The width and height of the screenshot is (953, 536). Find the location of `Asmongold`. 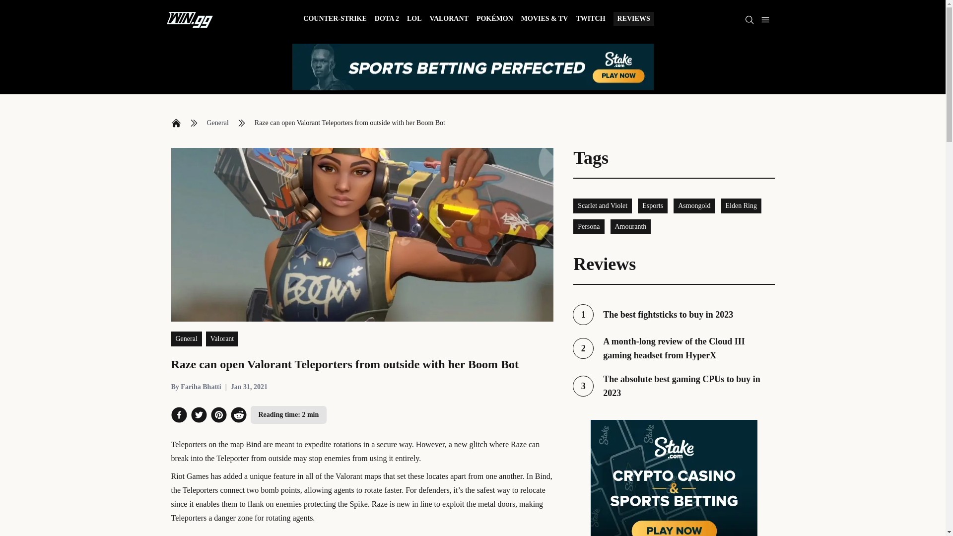

Asmongold is located at coordinates (674, 386).